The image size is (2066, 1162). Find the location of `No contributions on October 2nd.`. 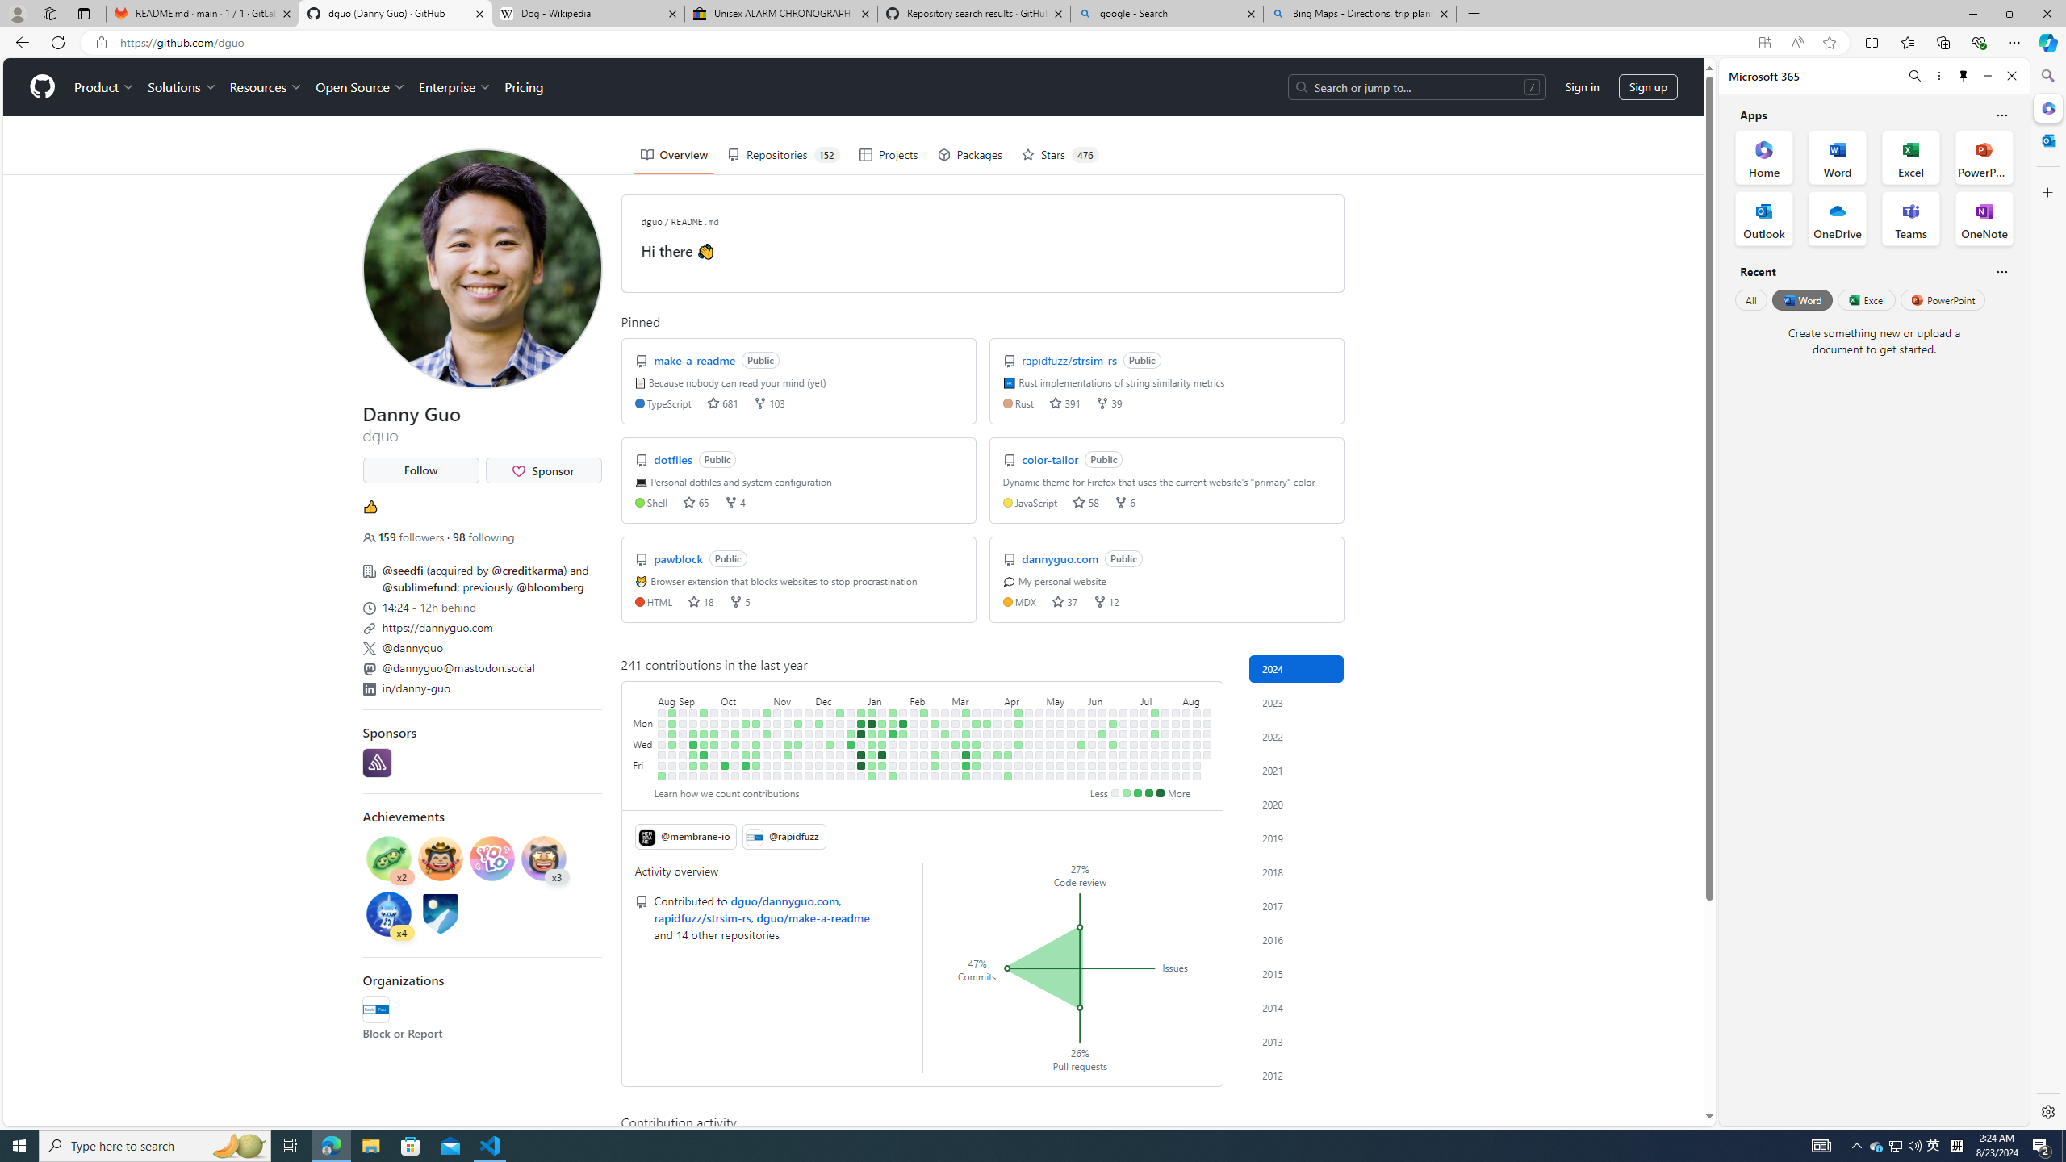

No contributions on October 2nd. is located at coordinates (725, 723).